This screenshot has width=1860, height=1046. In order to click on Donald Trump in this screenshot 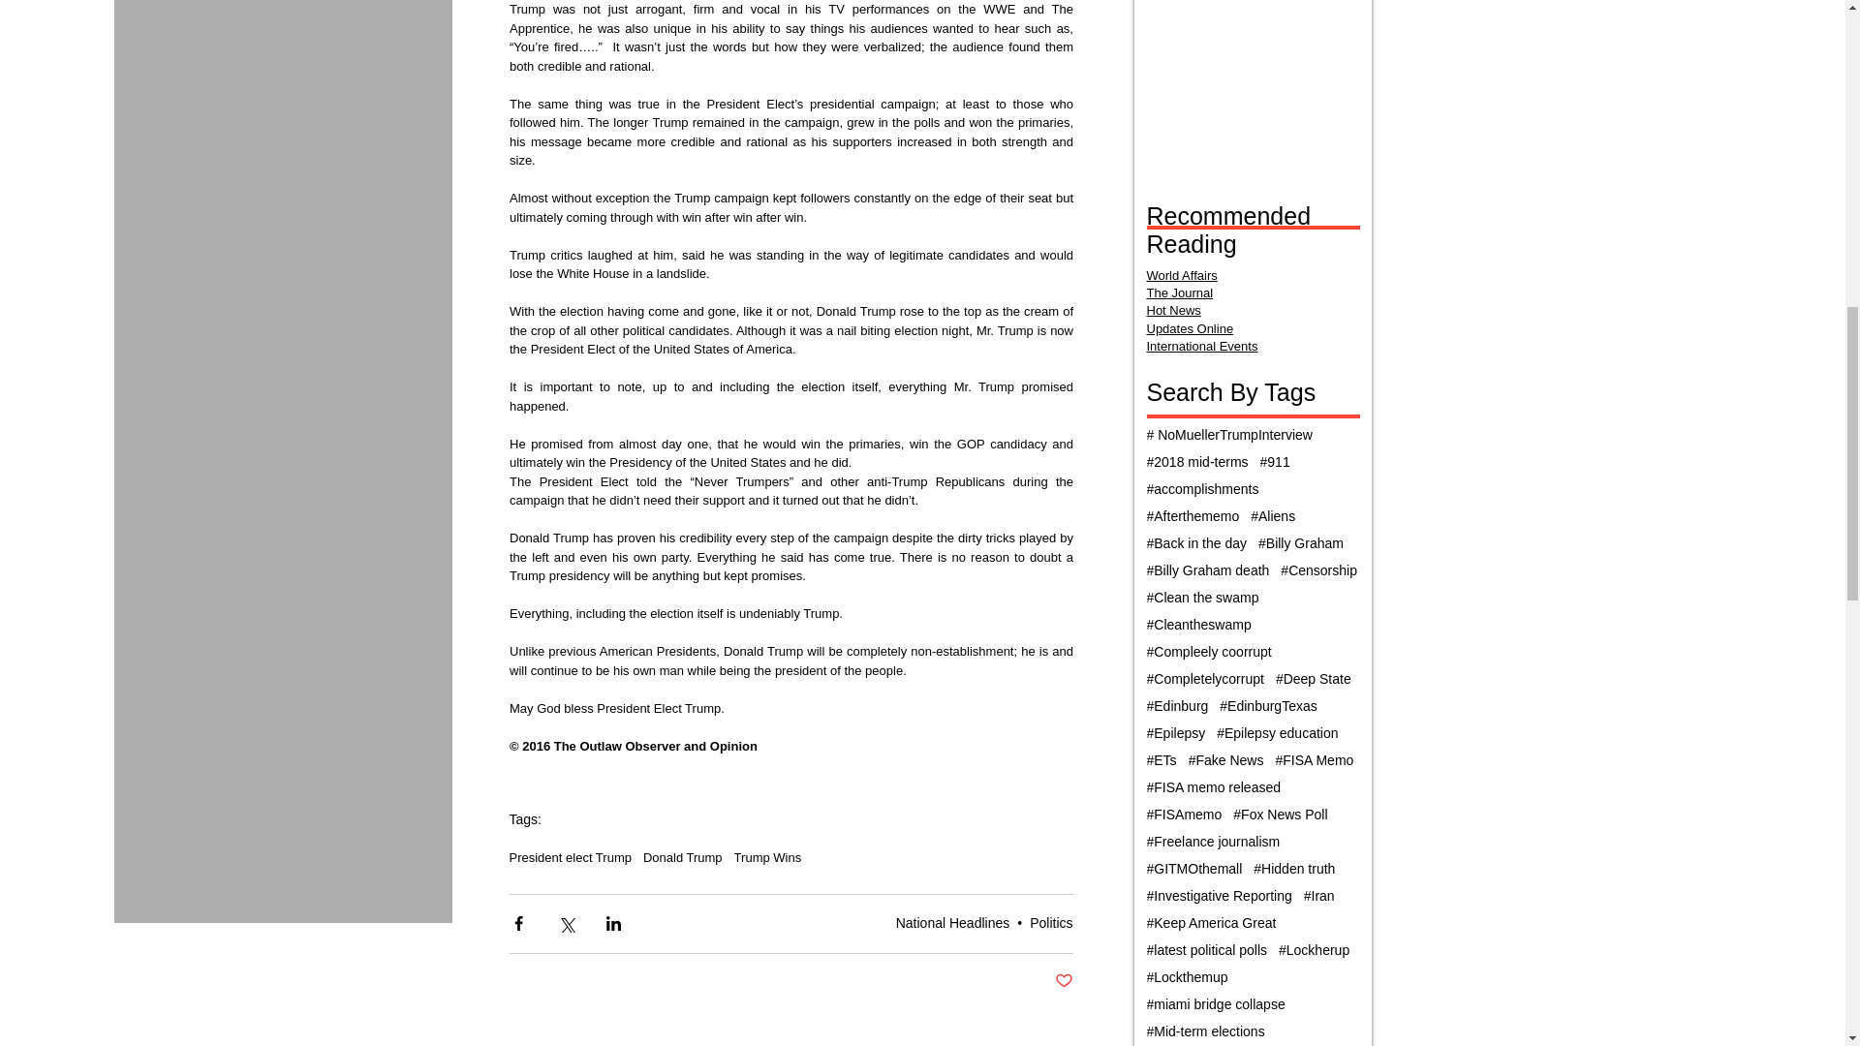, I will do `click(683, 858)`.